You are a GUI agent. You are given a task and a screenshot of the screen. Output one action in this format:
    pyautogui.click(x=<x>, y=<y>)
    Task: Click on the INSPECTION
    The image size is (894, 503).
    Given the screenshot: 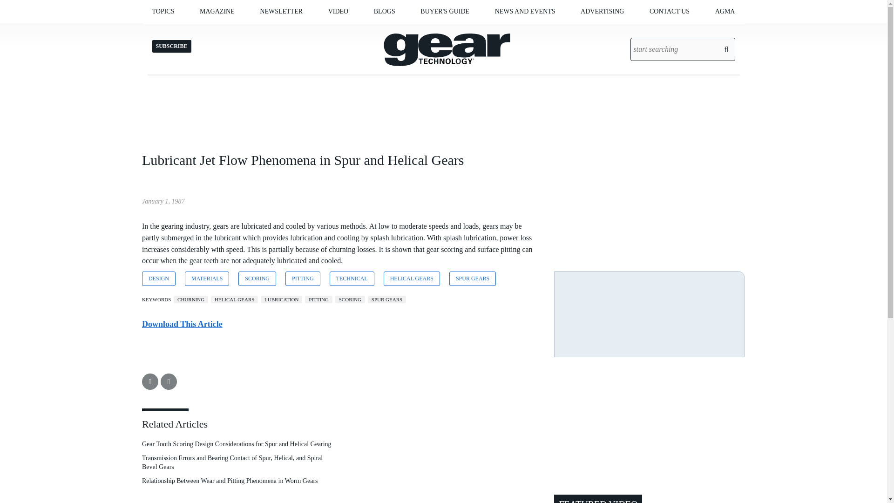 What is the action you would take?
    pyautogui.click(x=205, y=31)
    